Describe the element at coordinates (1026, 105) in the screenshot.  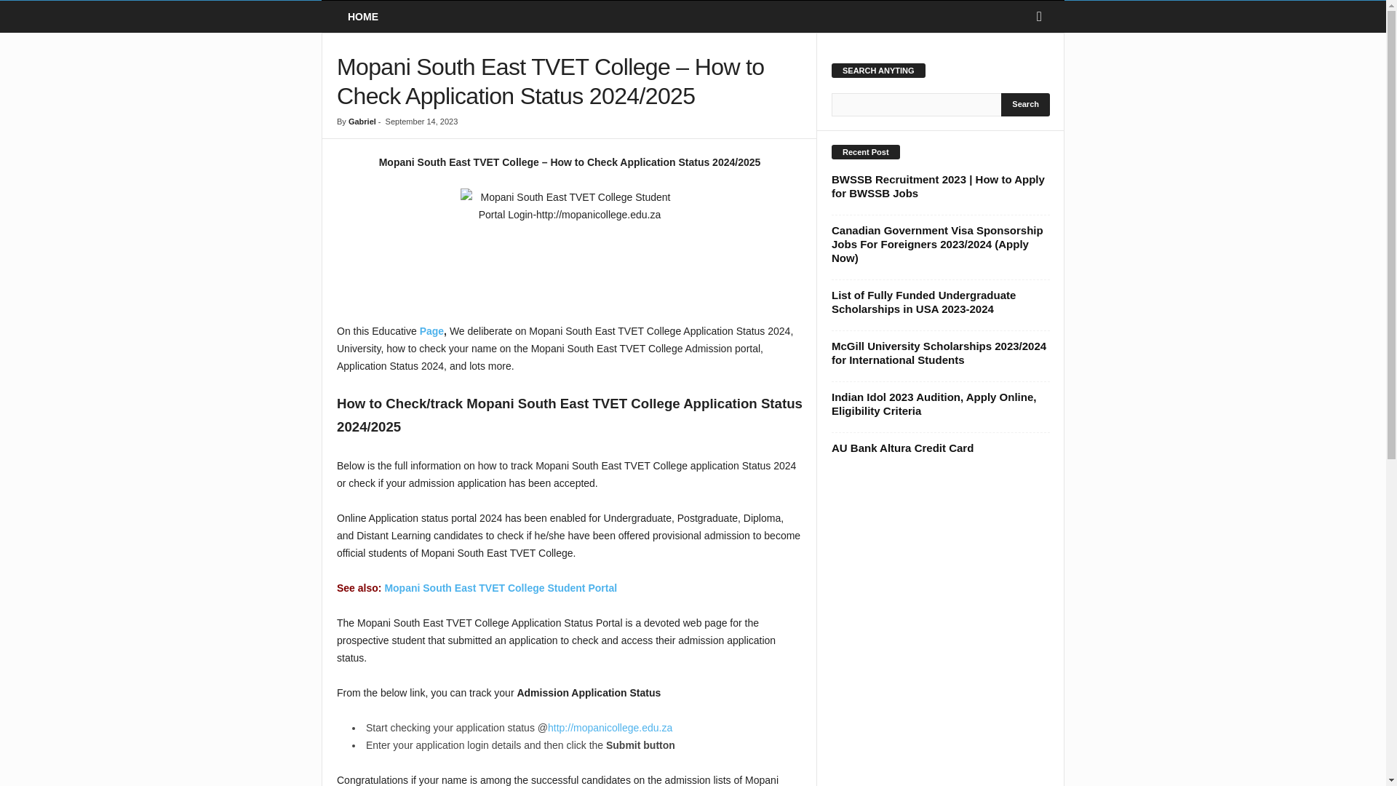
I see `Search` at that location.